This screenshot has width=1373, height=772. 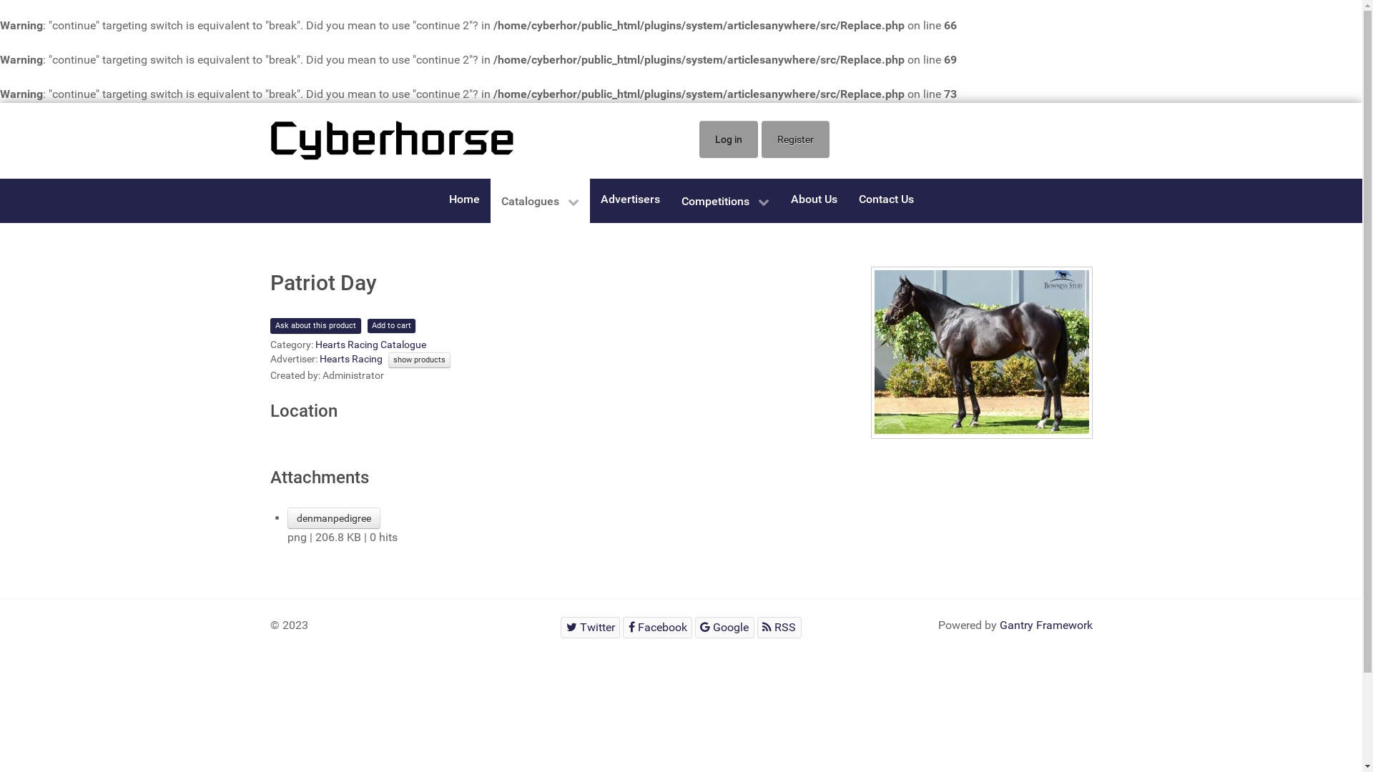 What do you see at coordinates (591, 628) in the screenshot?
I see `Twitter` at bounding box center [591, 628].